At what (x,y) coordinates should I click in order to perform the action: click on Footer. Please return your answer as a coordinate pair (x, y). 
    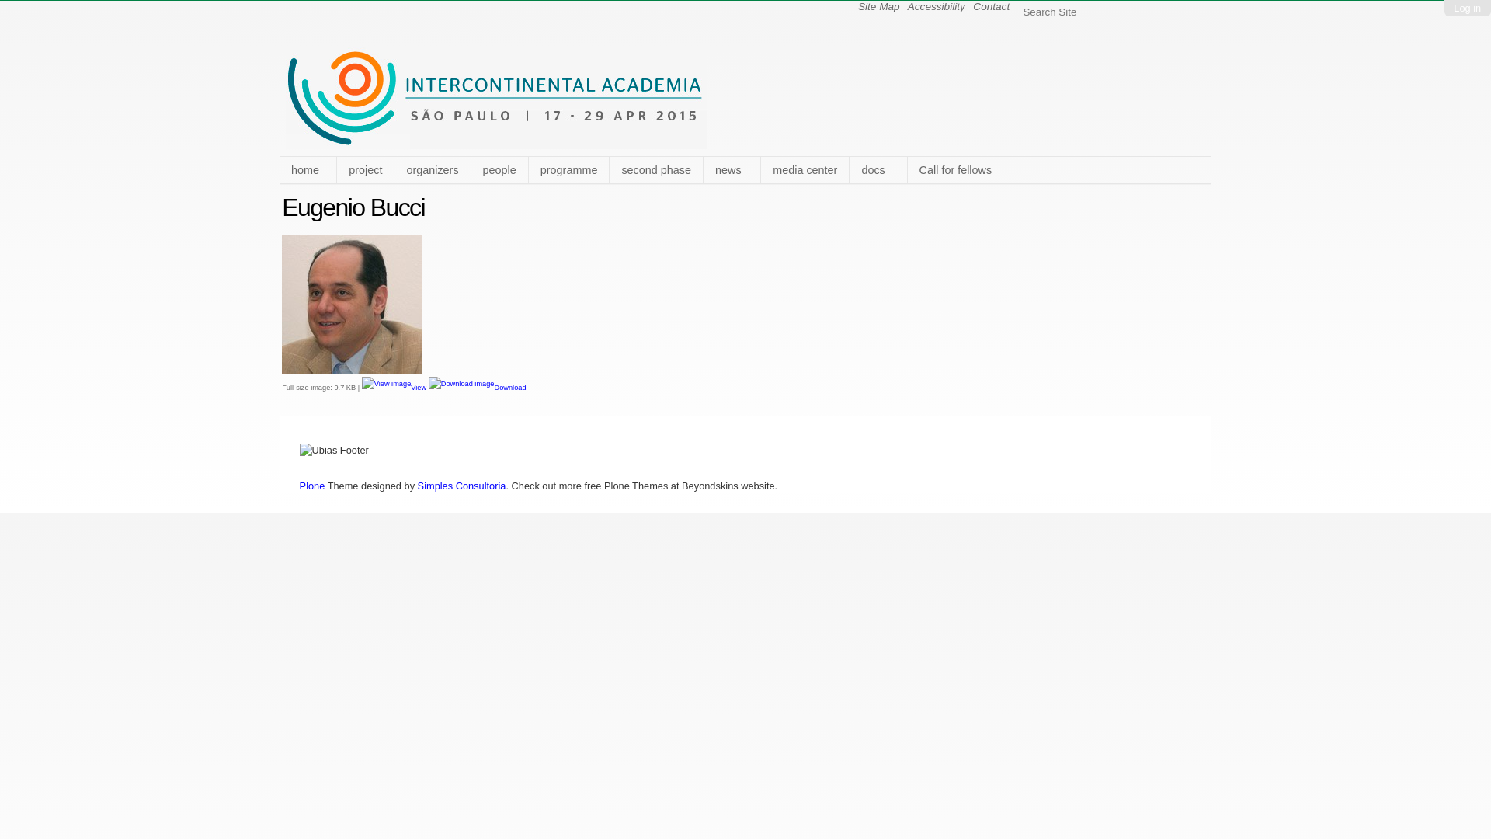
    Looking at the image, I should click on (334, 451).